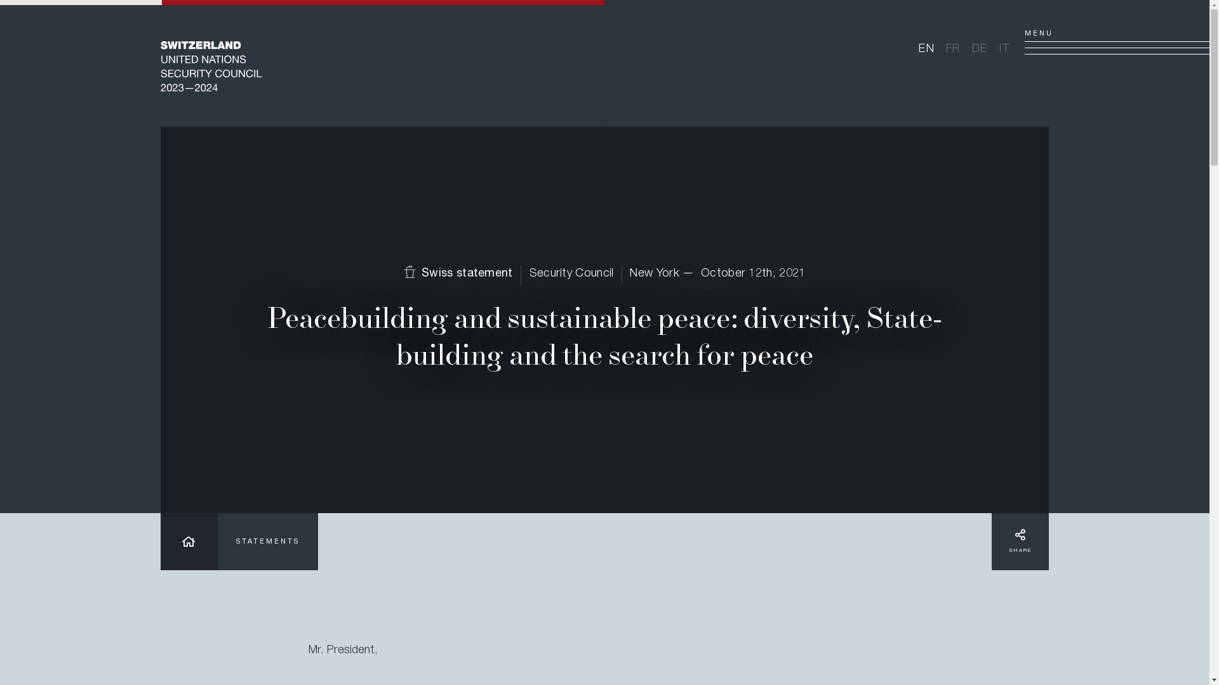 The height and width of the screenshot is (685, 1219). What do you see at coordinates (1004, 49) in the screenshot?
I see `IT` at bounding box center [1004, 49].